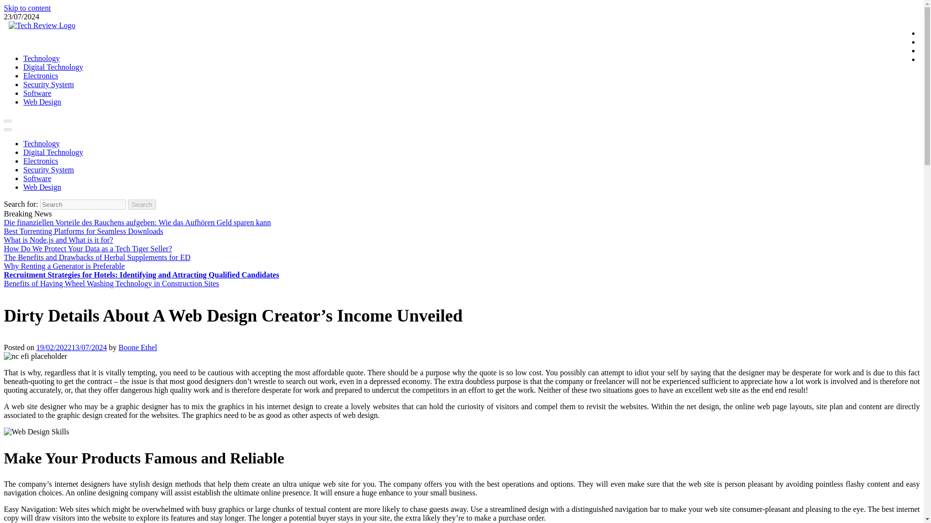  I want to click on Dirty Details About A Web Design Creator's Income Unveiled, so click(35, 356).